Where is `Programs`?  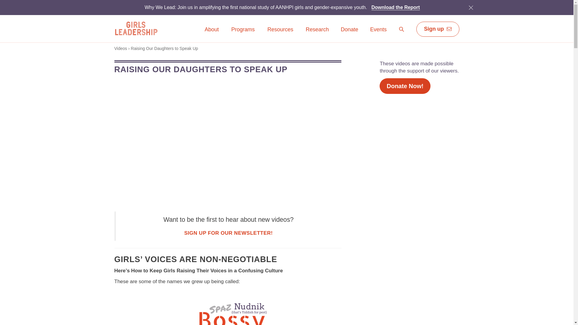
Programs is located at coordinates (243, 34).